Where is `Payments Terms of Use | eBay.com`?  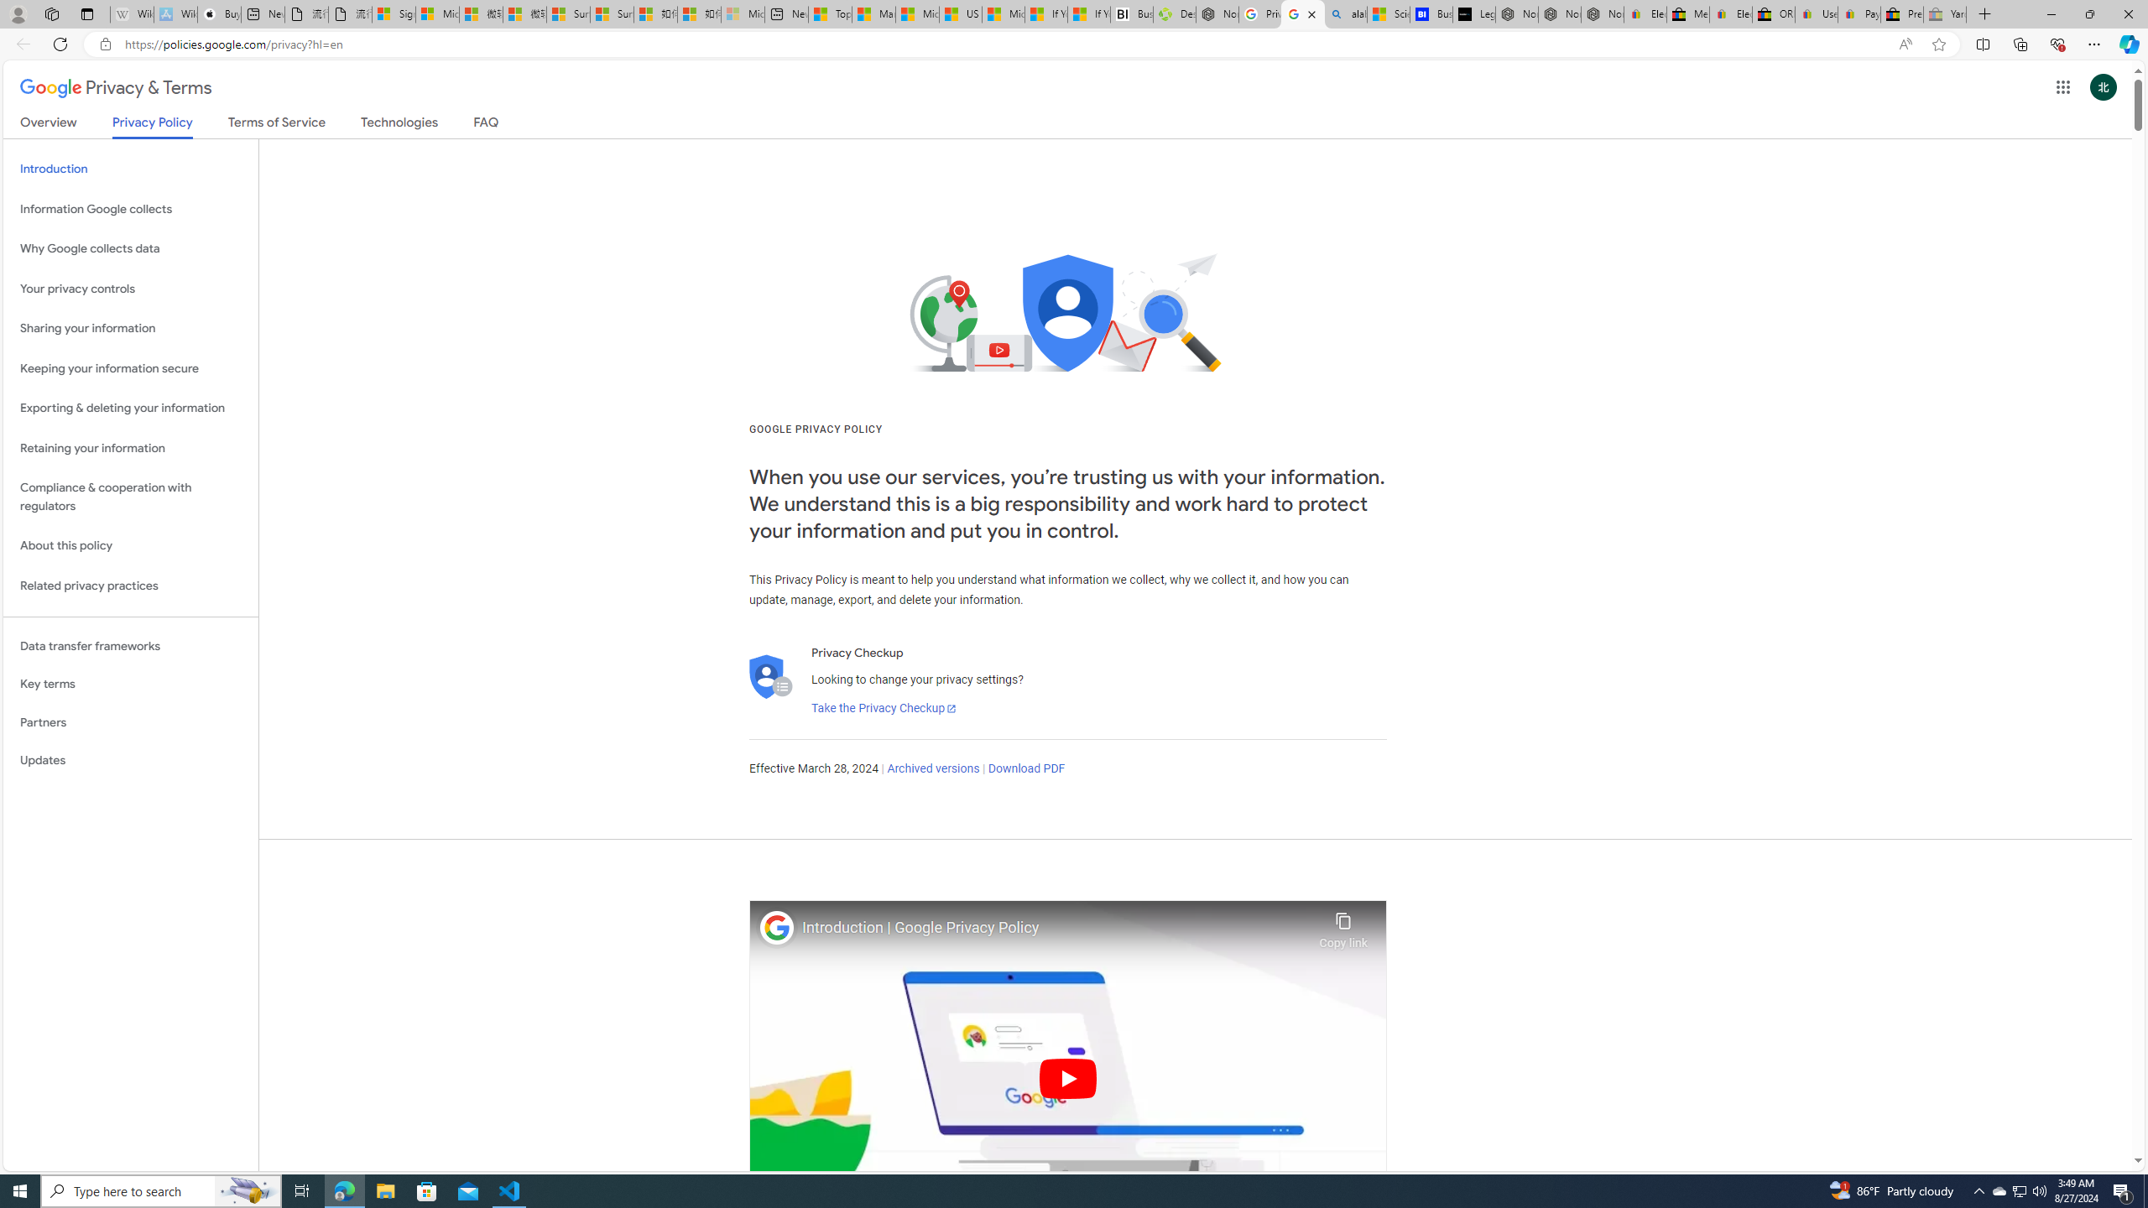
Payments Terms of Use | eBay.com is located at coordinates (1859, 14).